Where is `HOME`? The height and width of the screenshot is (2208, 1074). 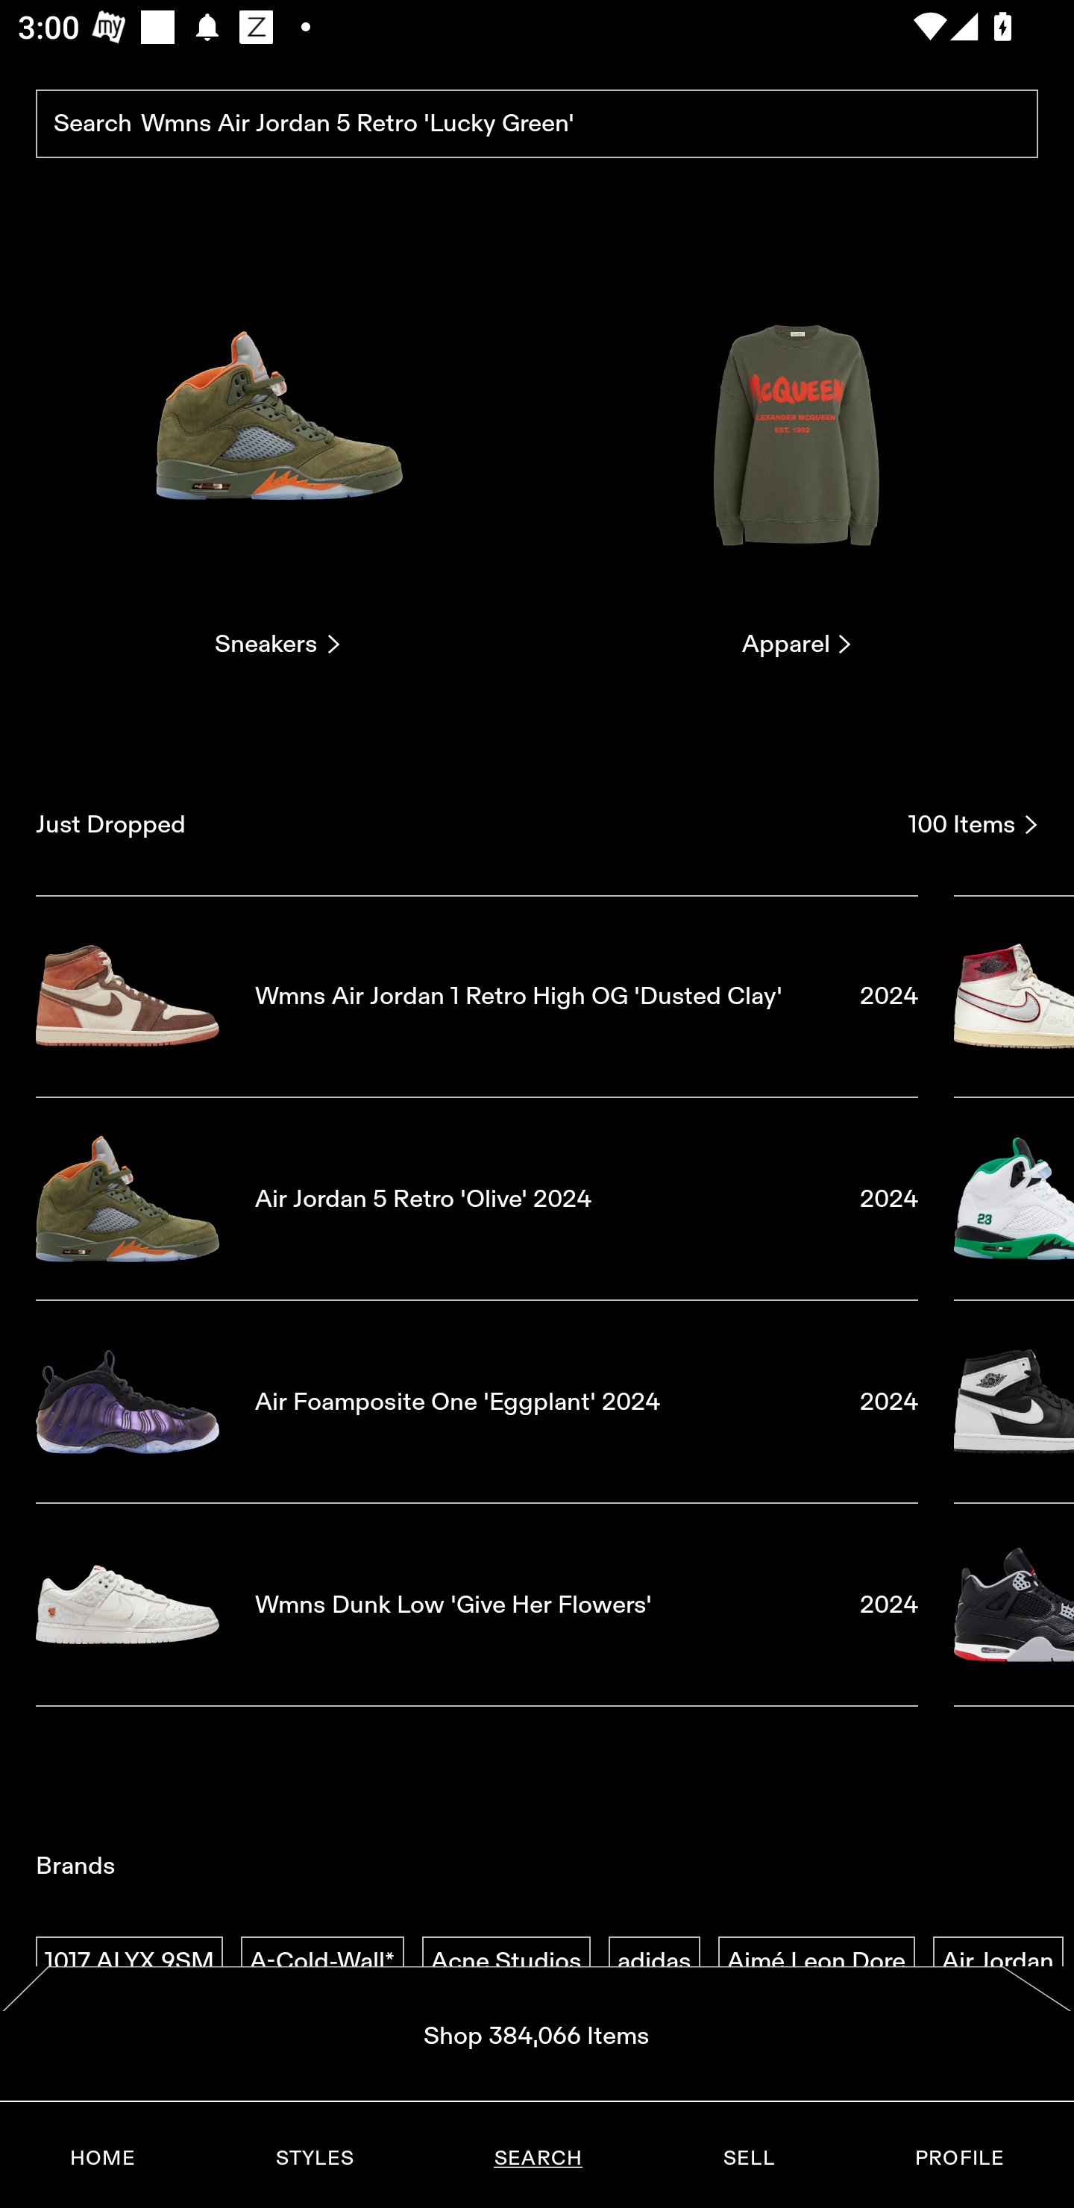 HOME is located at coordinates (103, 2158).